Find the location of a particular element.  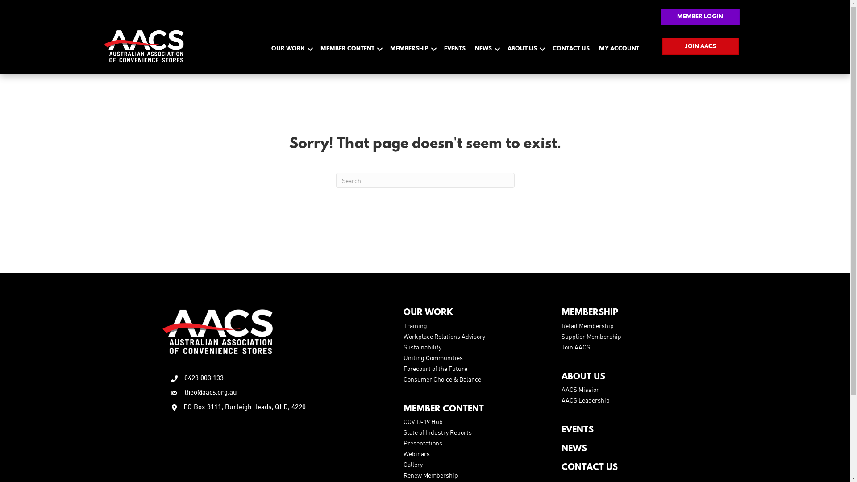

Consumer Choice & Balance is located at coordinates (442, 379).